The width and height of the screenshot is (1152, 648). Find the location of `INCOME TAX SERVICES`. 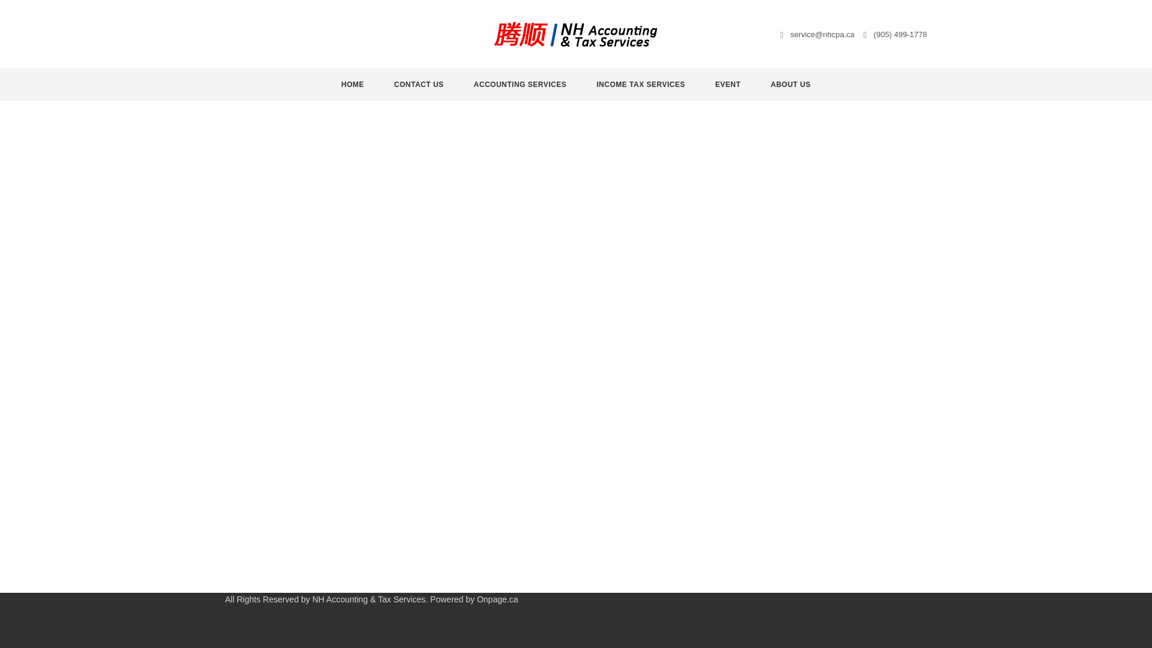

INCOME TAX SERVICES is located at coordinates (641, 85).